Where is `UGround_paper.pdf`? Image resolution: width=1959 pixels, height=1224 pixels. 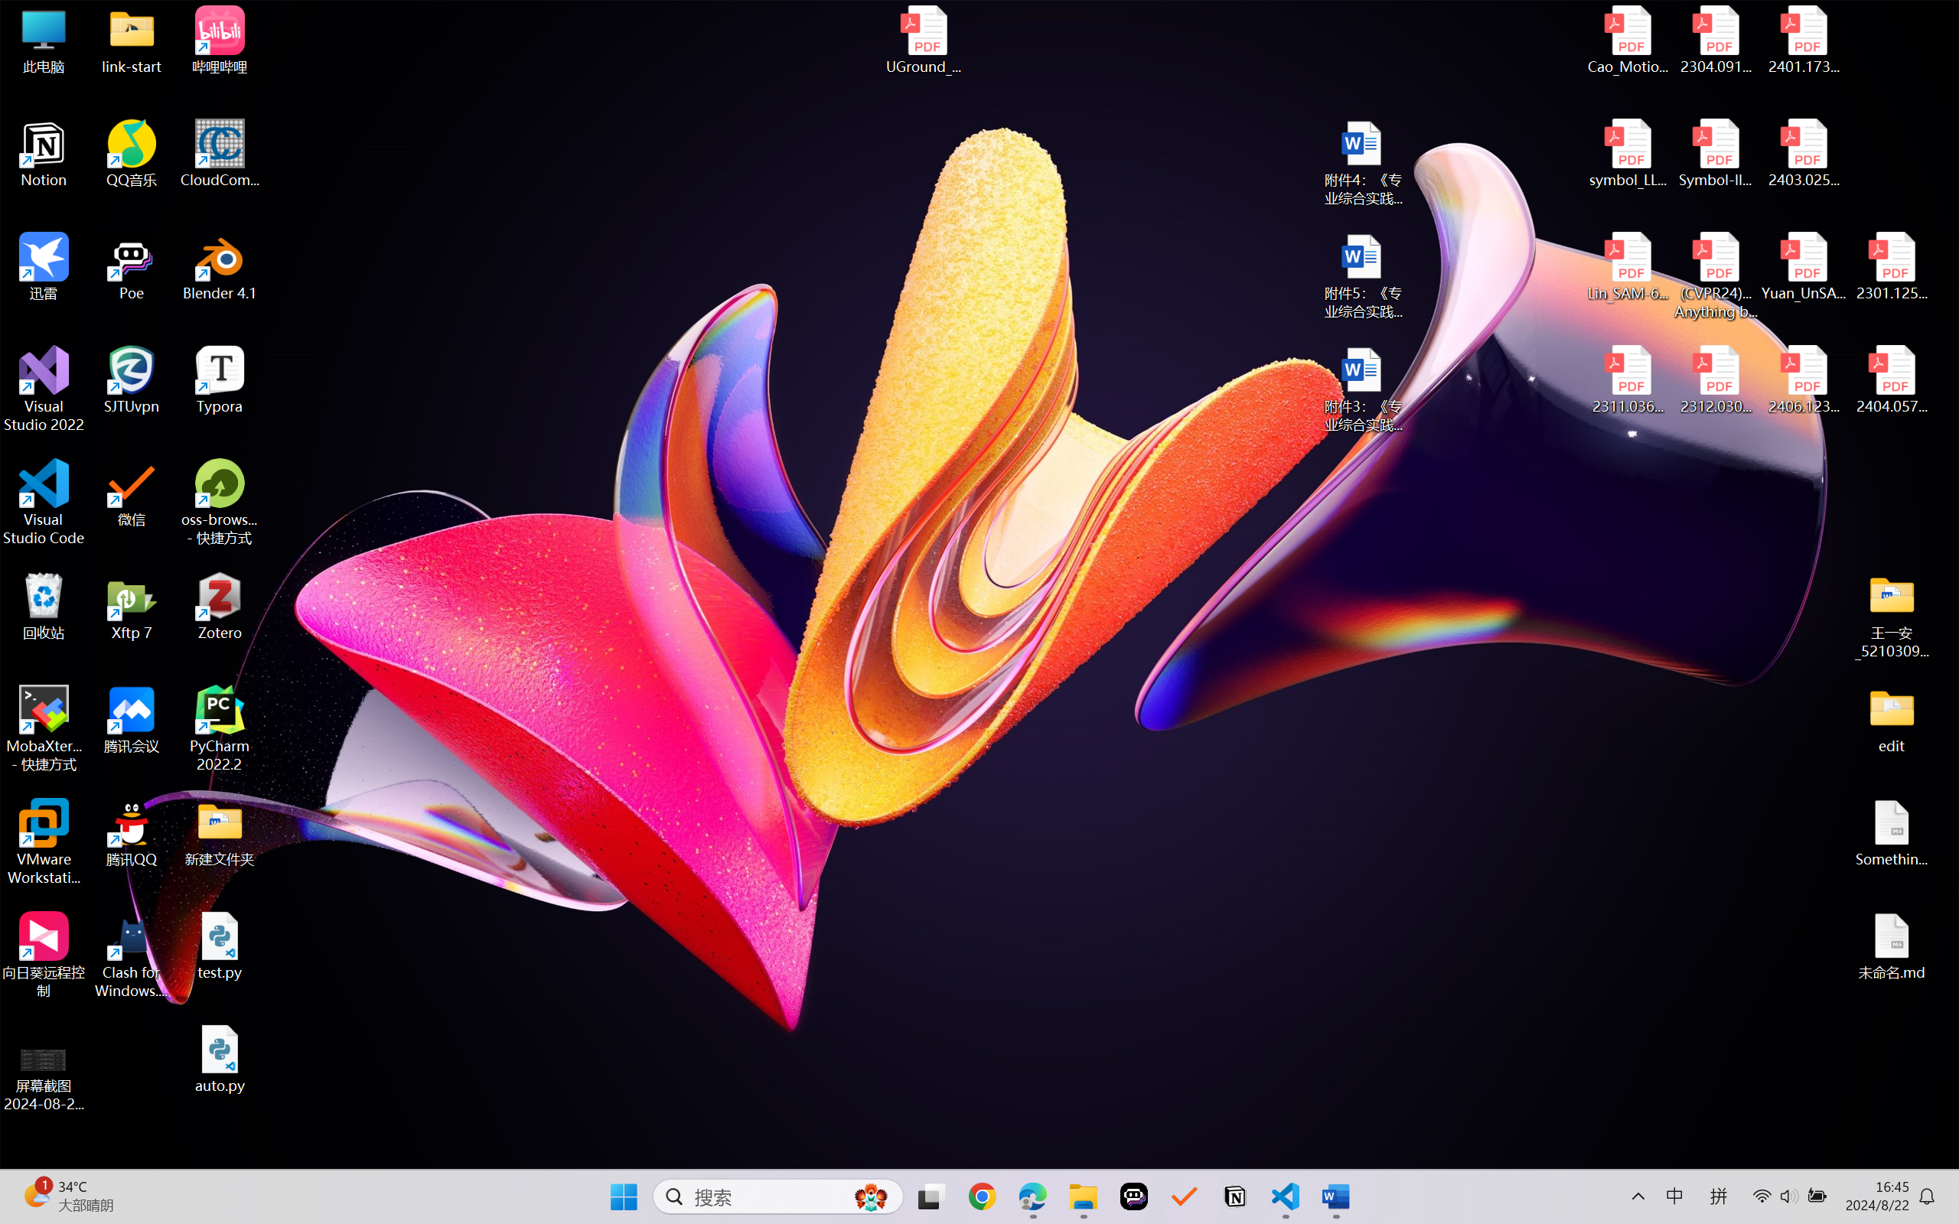 UGround_paper.pdf is located at coordinates (923, 40).